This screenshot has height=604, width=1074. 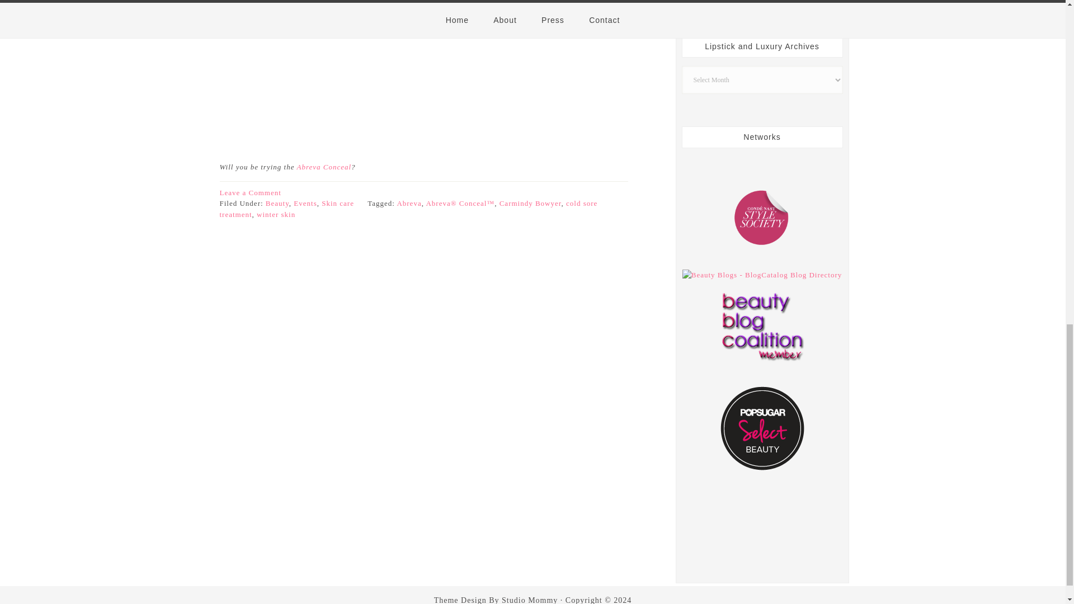 I want to click on Abreva, so click(x=408, y=204).